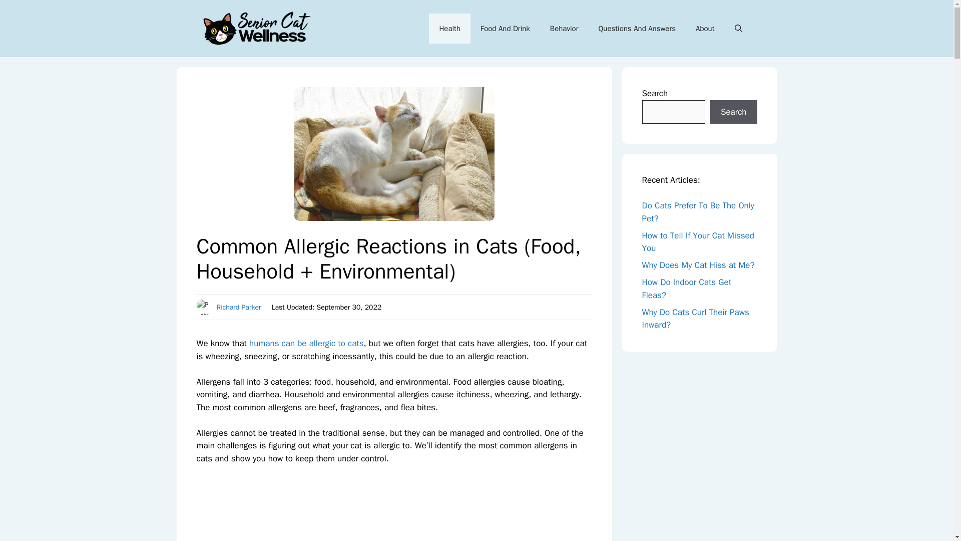  What do you see at coordinates (705, 29) in the screenshot?
I see `About` at bounding box center [705, 29].